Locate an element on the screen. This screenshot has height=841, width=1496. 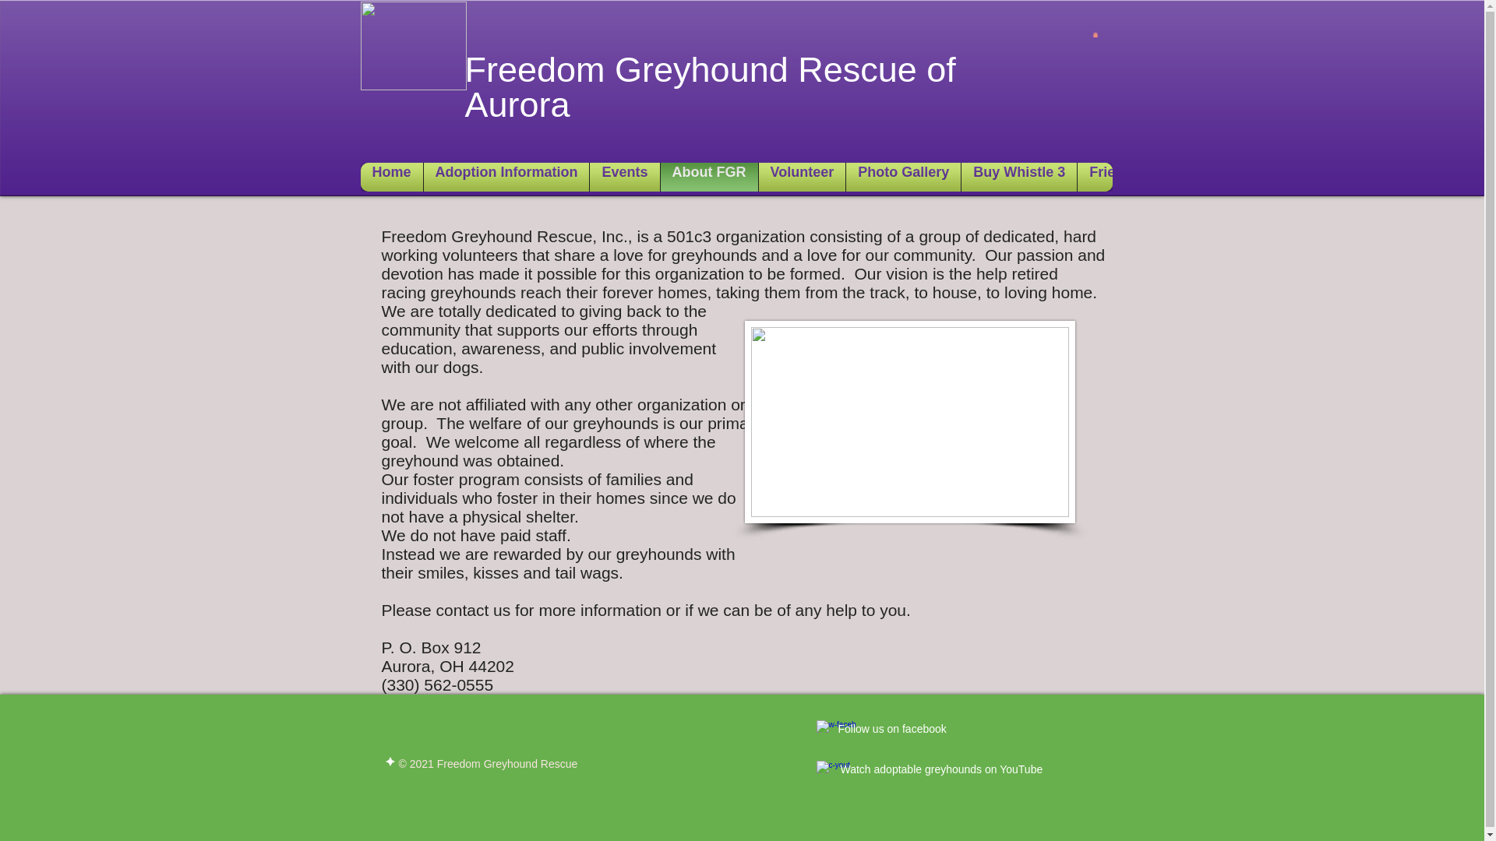
Buy Whistle 3 is located at coordinates (1018, 178).